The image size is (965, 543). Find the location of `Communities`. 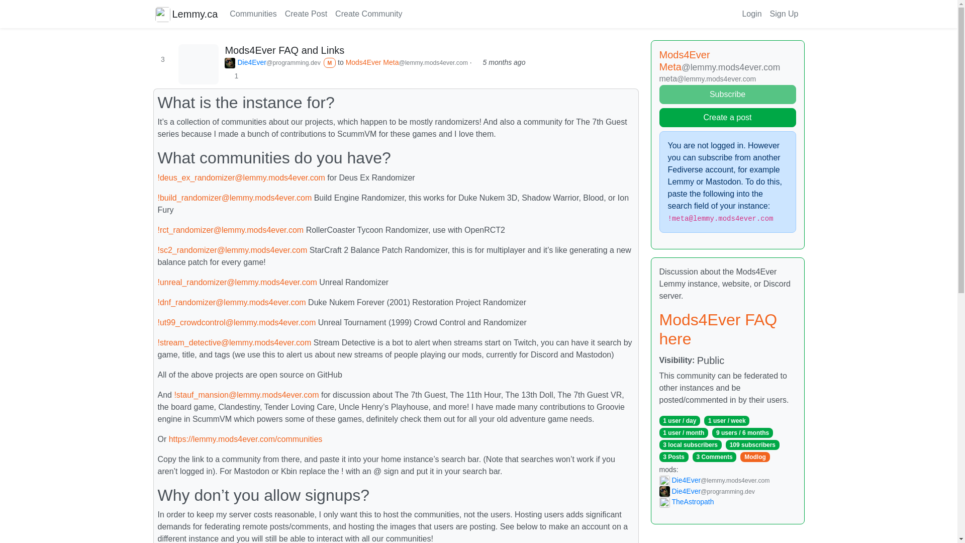

Communities is located at coordinates (253, 14).